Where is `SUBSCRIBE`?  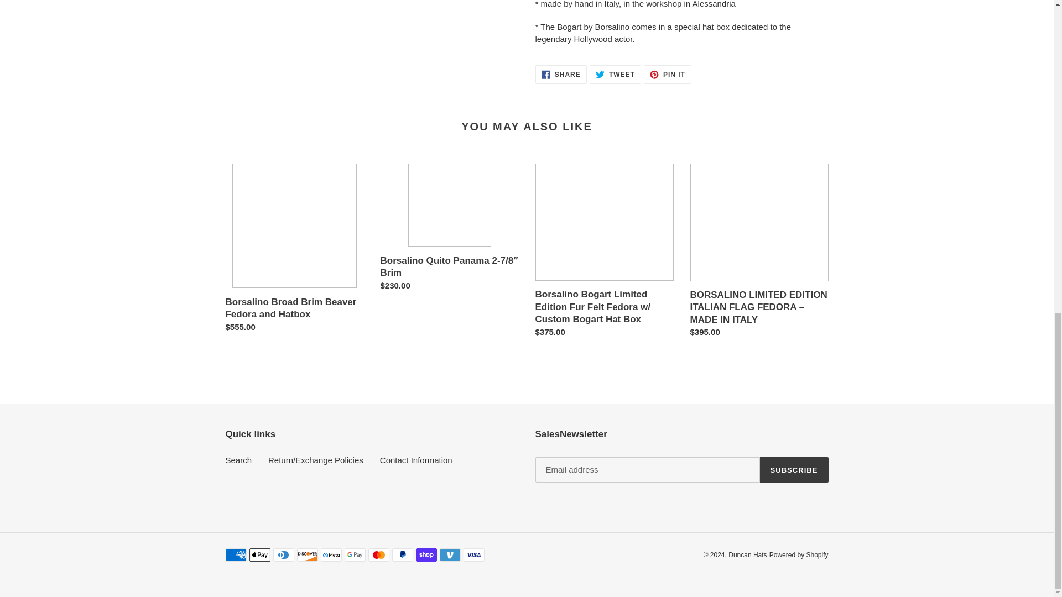 SUBSCRIBE is located at coordinates (748, 554).